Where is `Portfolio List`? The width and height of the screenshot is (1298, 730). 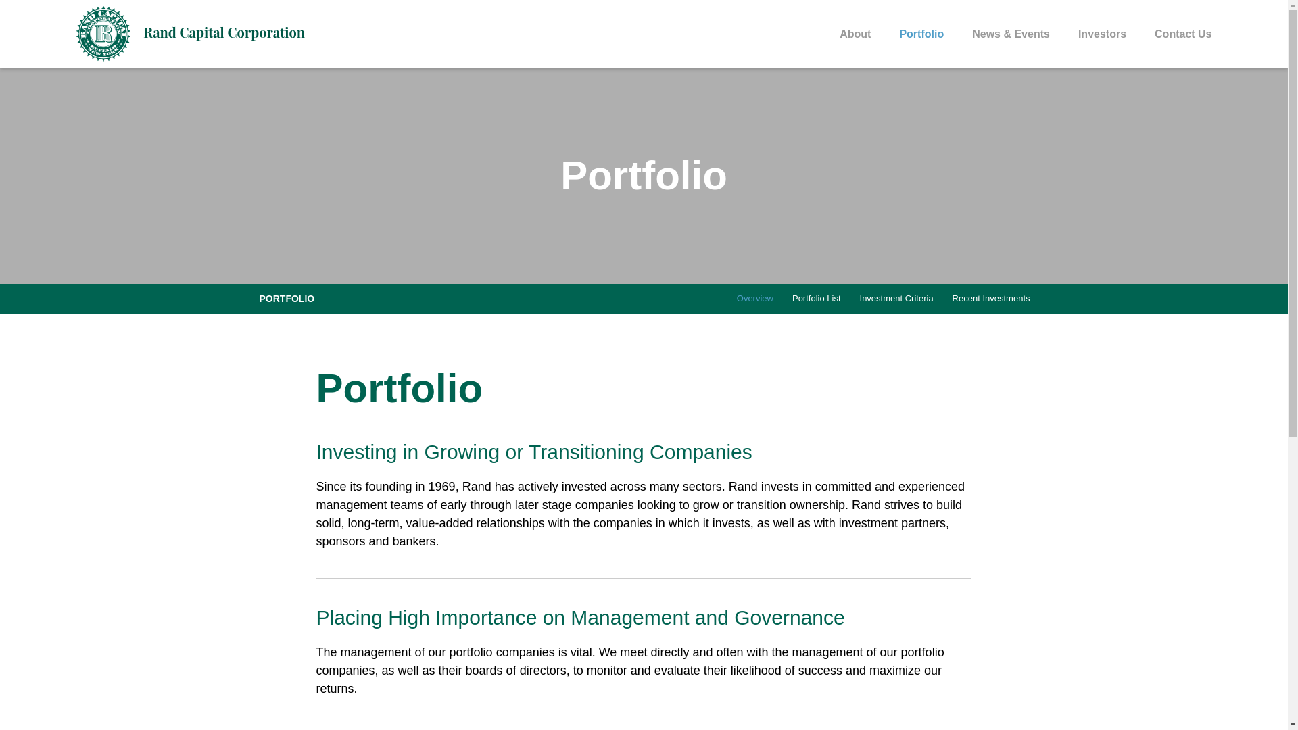
Portfolio List is located at coordinates (816, 299).